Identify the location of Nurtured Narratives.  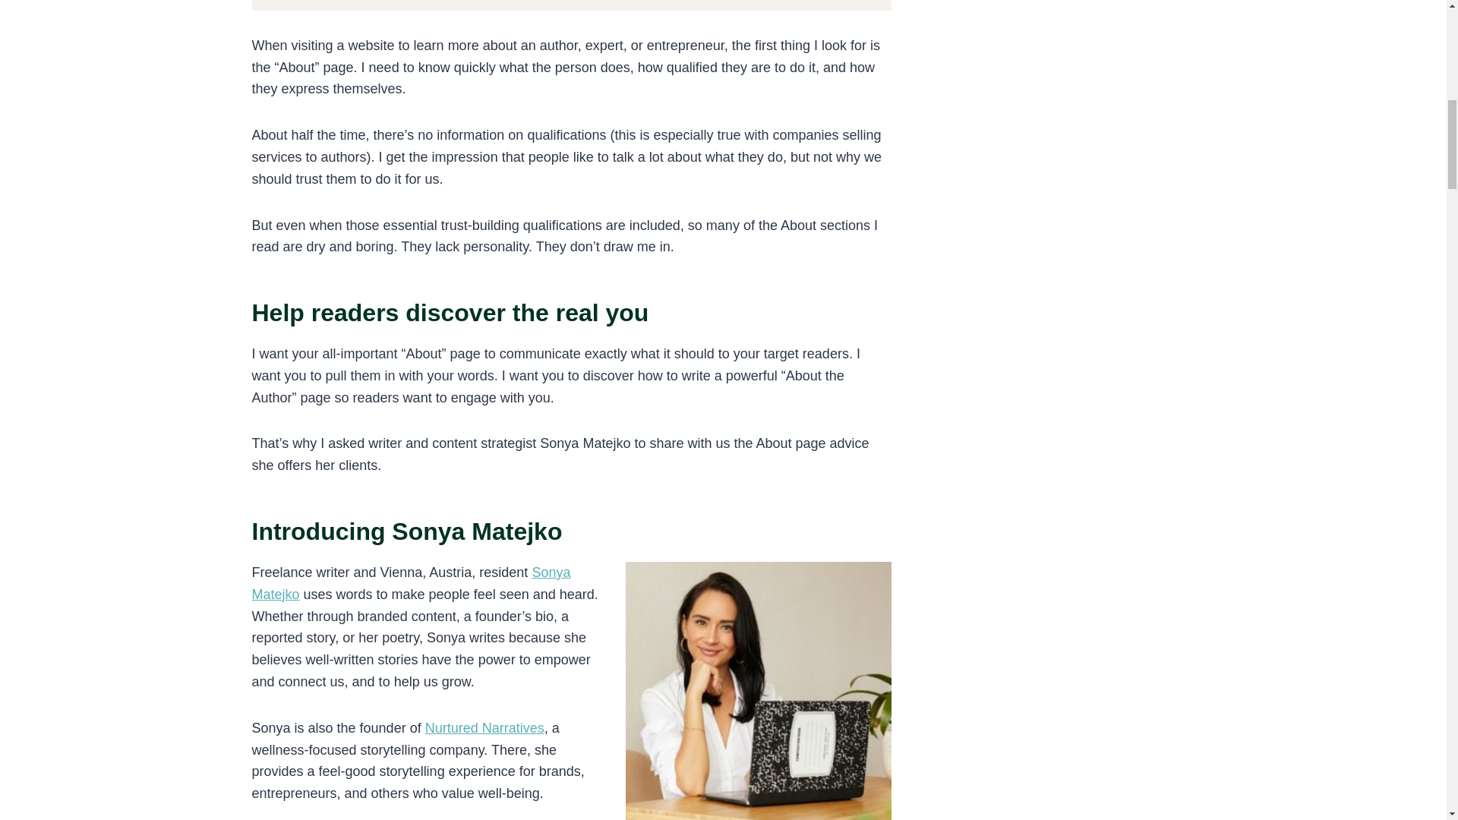
(484, 727).